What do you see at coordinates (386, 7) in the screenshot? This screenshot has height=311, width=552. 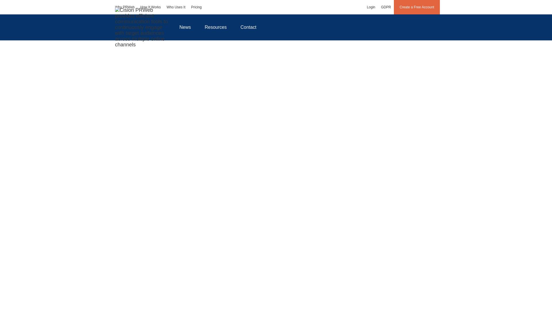 I see `GDPR` at bounding box center [386, 7].